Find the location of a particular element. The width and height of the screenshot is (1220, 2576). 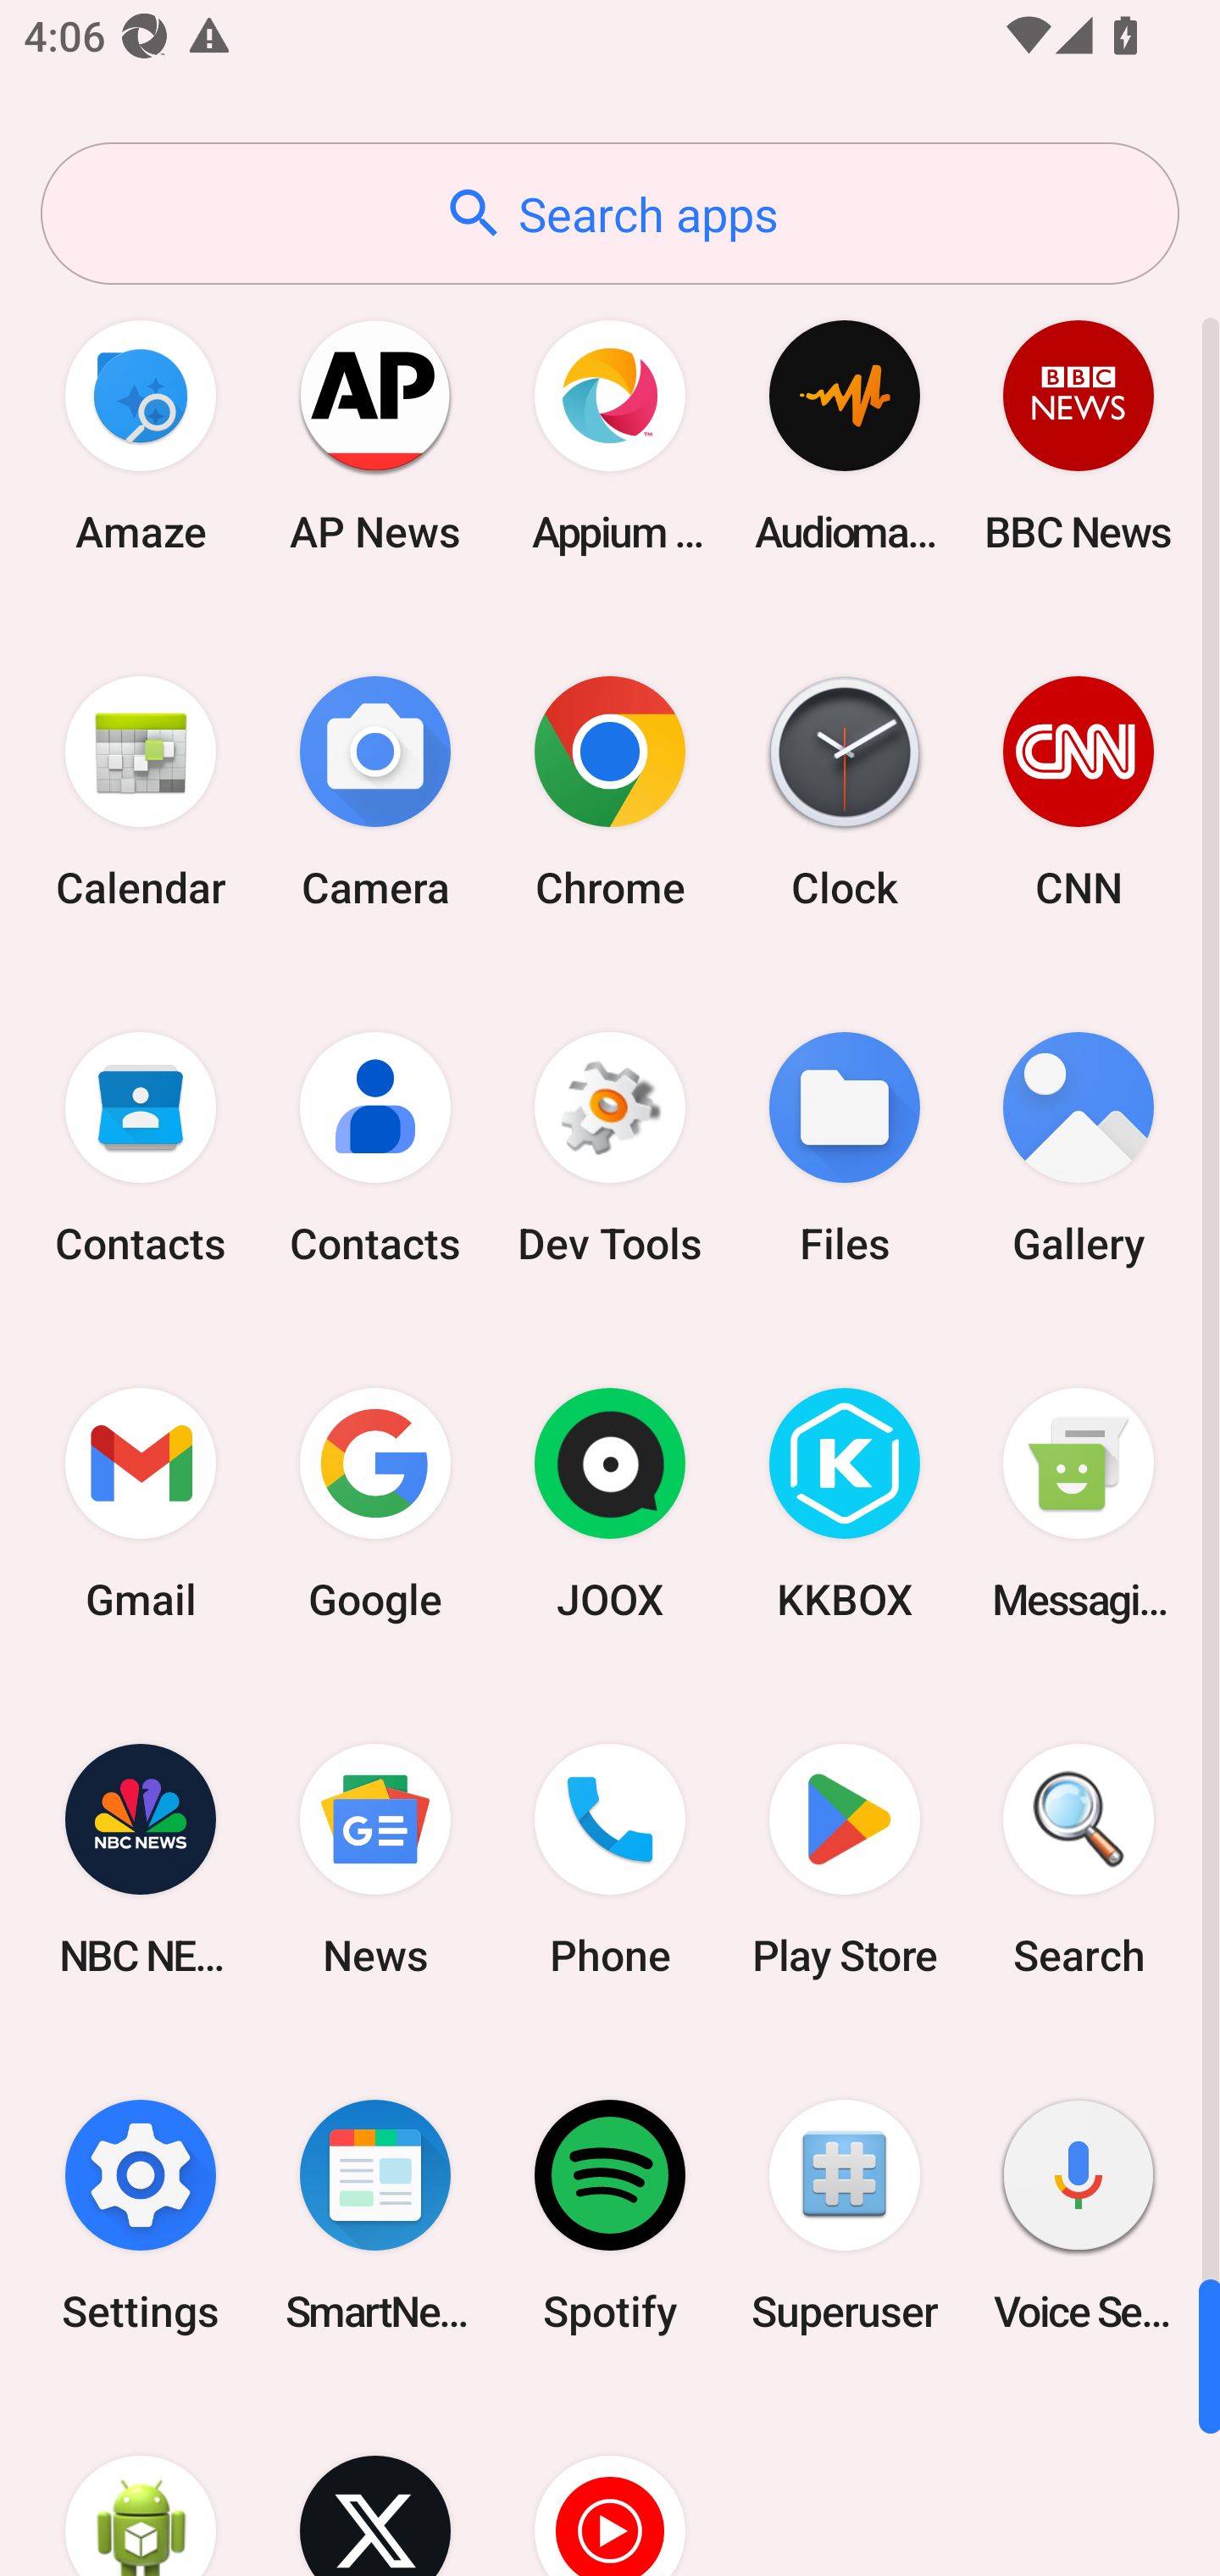

Spotify is located at coordinates (610, 2215).